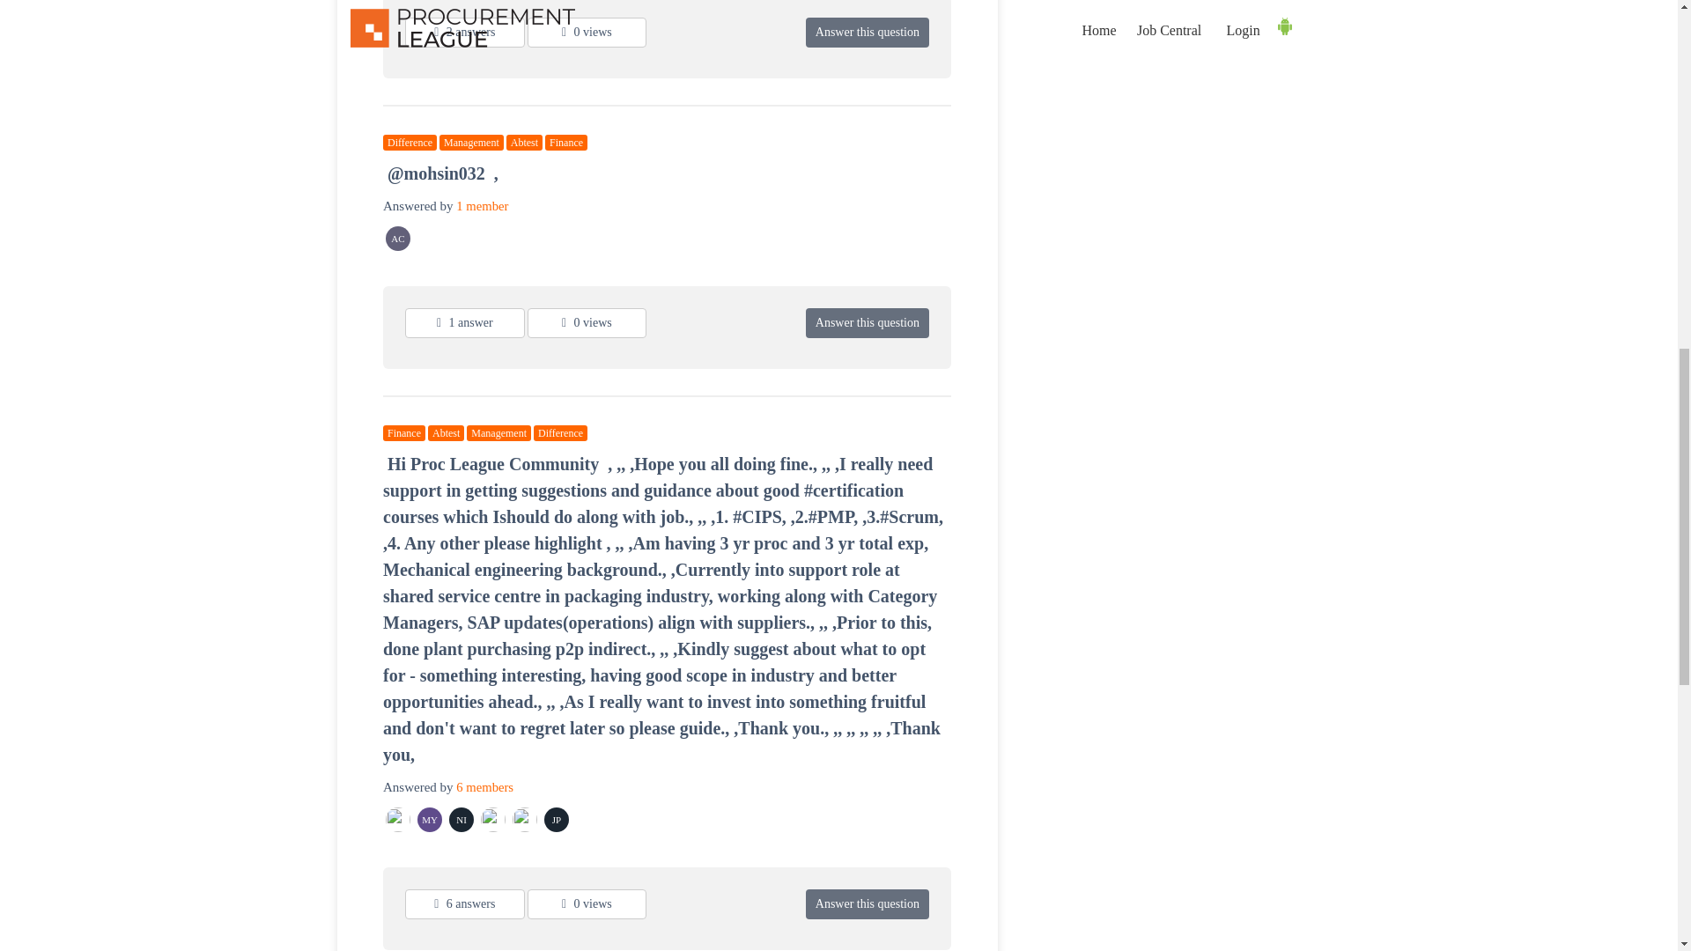 The width and height of the screenshot is (1691, 951). I want to click on Saheena Ansari, so click(398, 819).